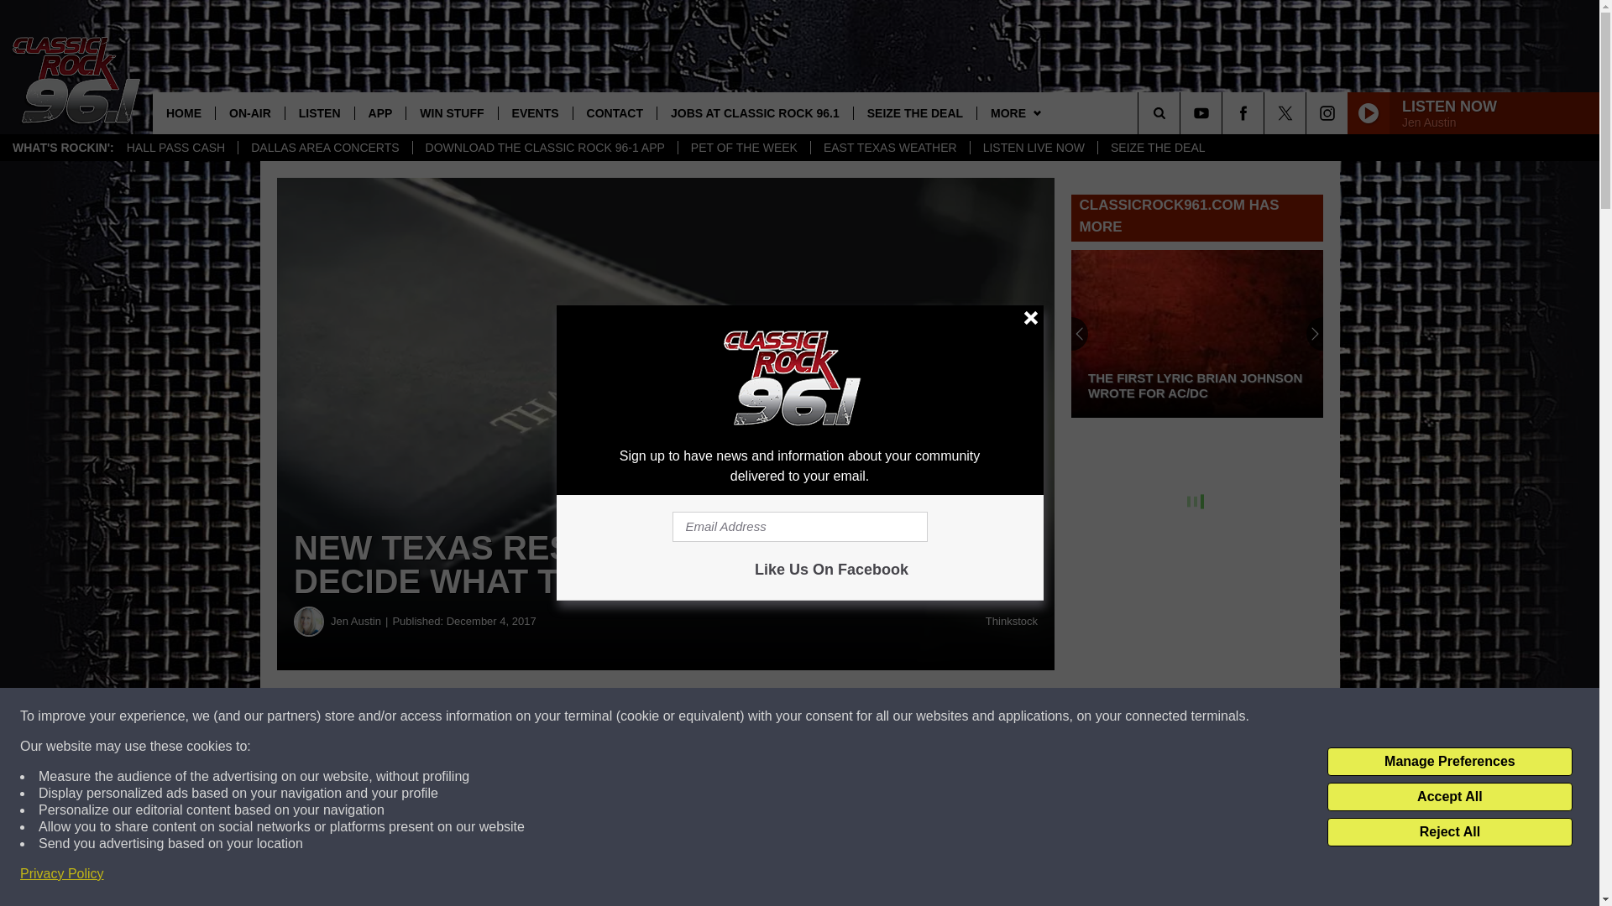  What do you see at coordinates (821, 716) in the screenshot?
I see `Share on Twitter` at bounding box center [821, 716].